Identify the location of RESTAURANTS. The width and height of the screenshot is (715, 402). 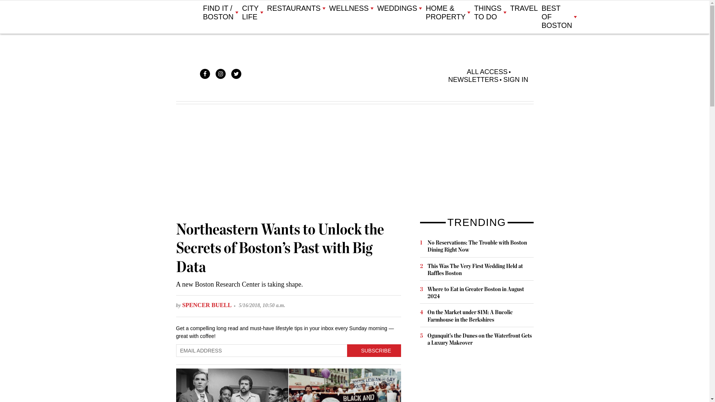
(296, 8).